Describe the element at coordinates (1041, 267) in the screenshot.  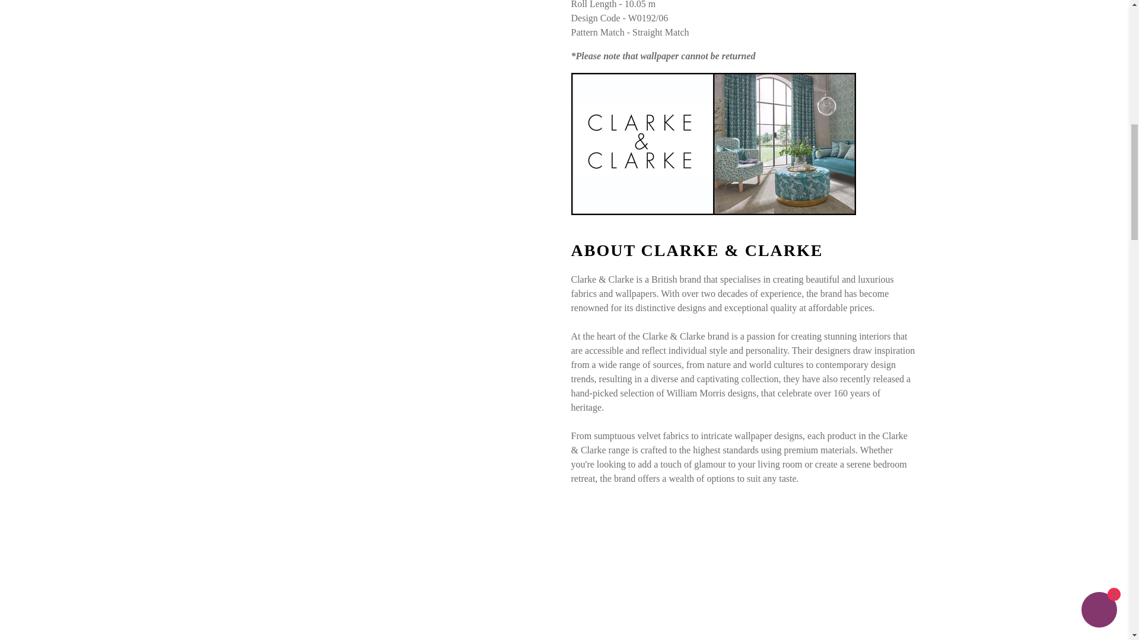
I see `CA` at that location.